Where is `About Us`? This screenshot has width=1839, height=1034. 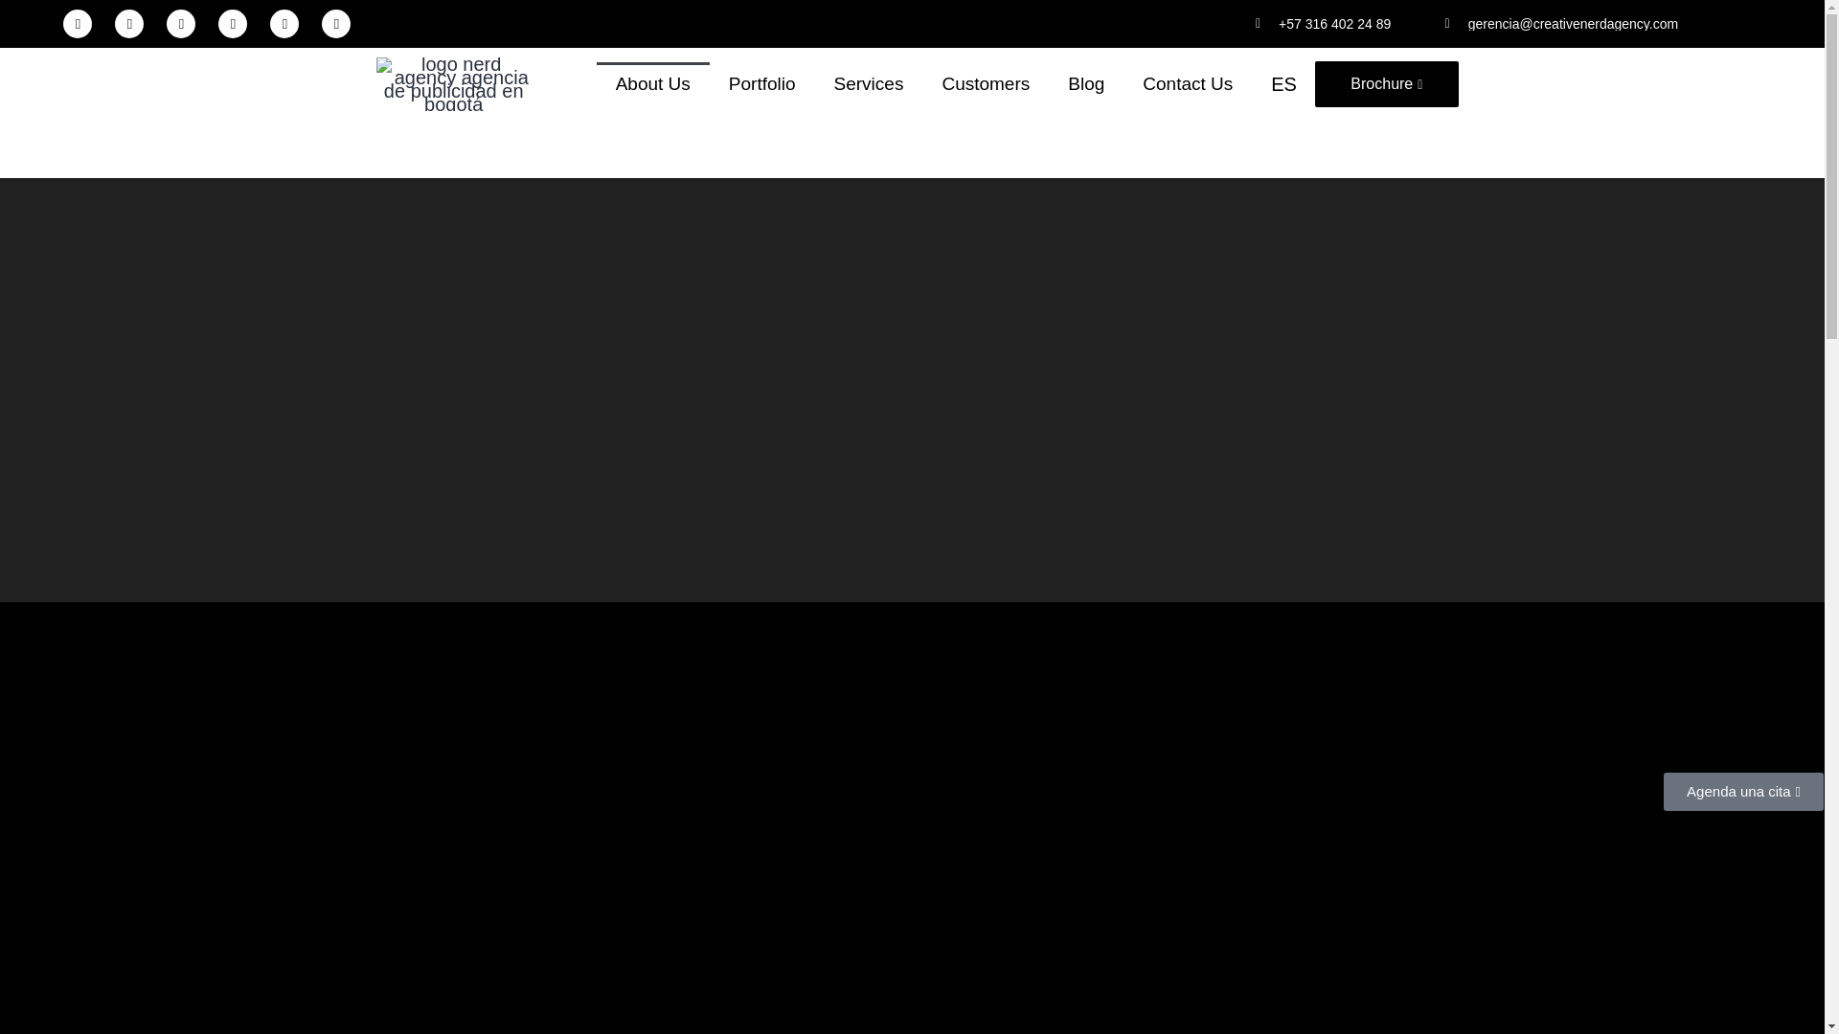 About Us is located at coordinates (653, 84).